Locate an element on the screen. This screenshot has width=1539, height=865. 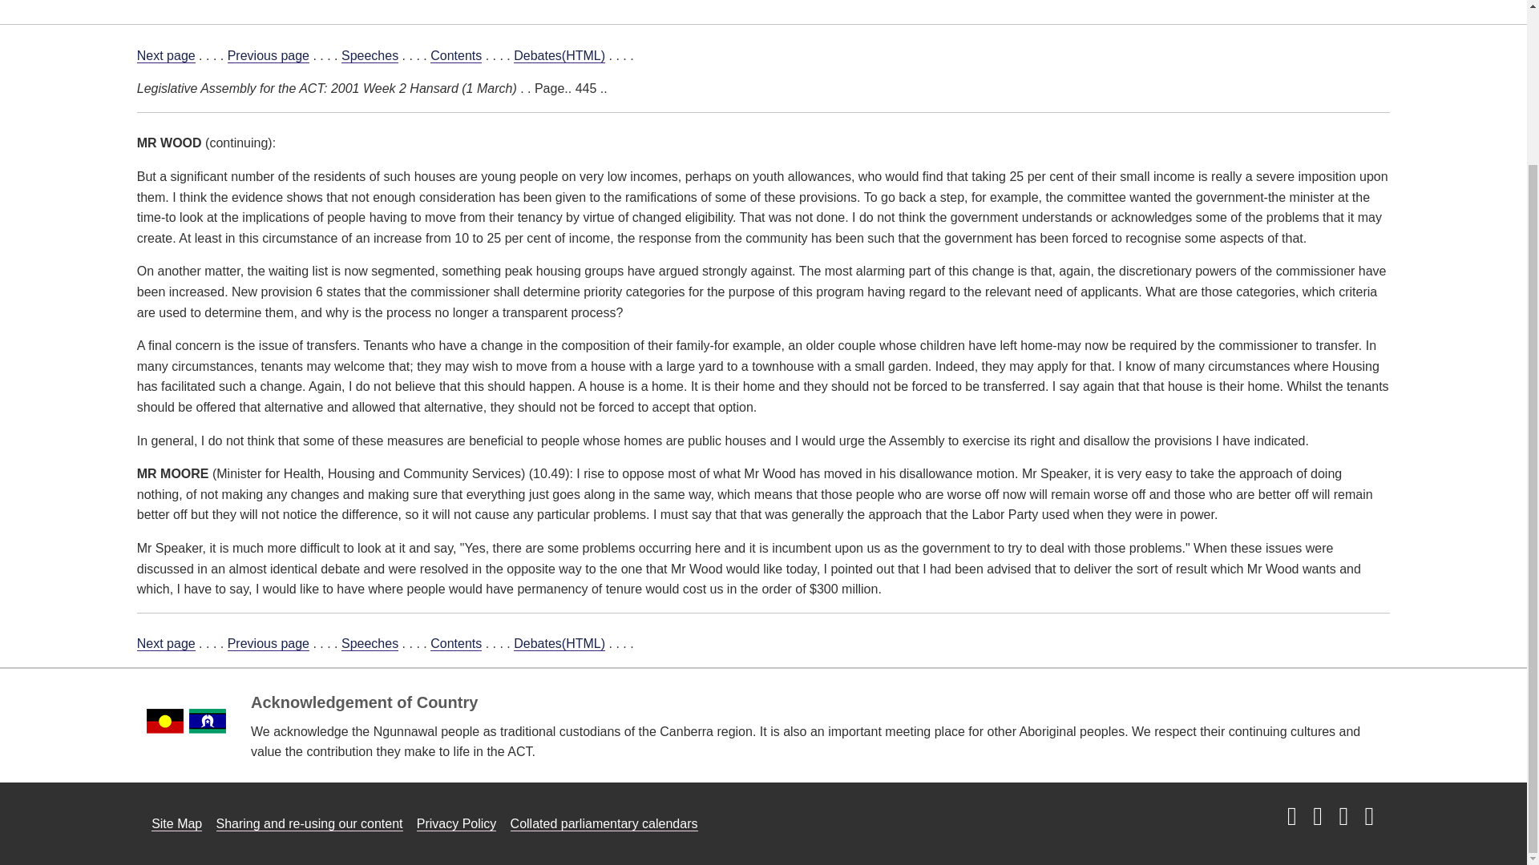
Digest of Proceedings is located at coordinates (839, 5).